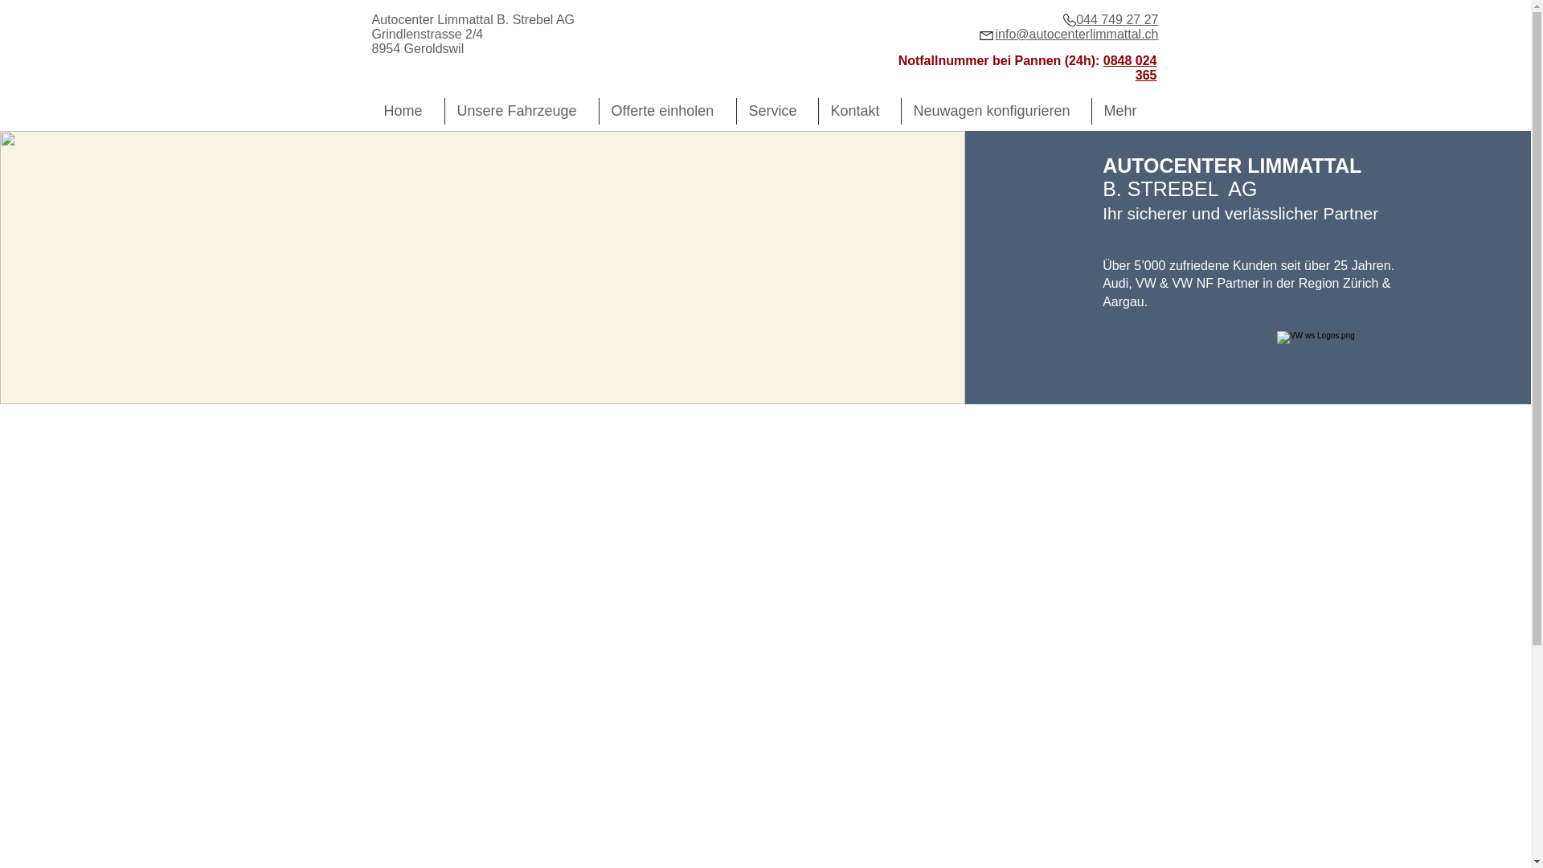 The width and height of the screenshot is (1543, 868). I want to click on Kontakt, so click(858, 111).